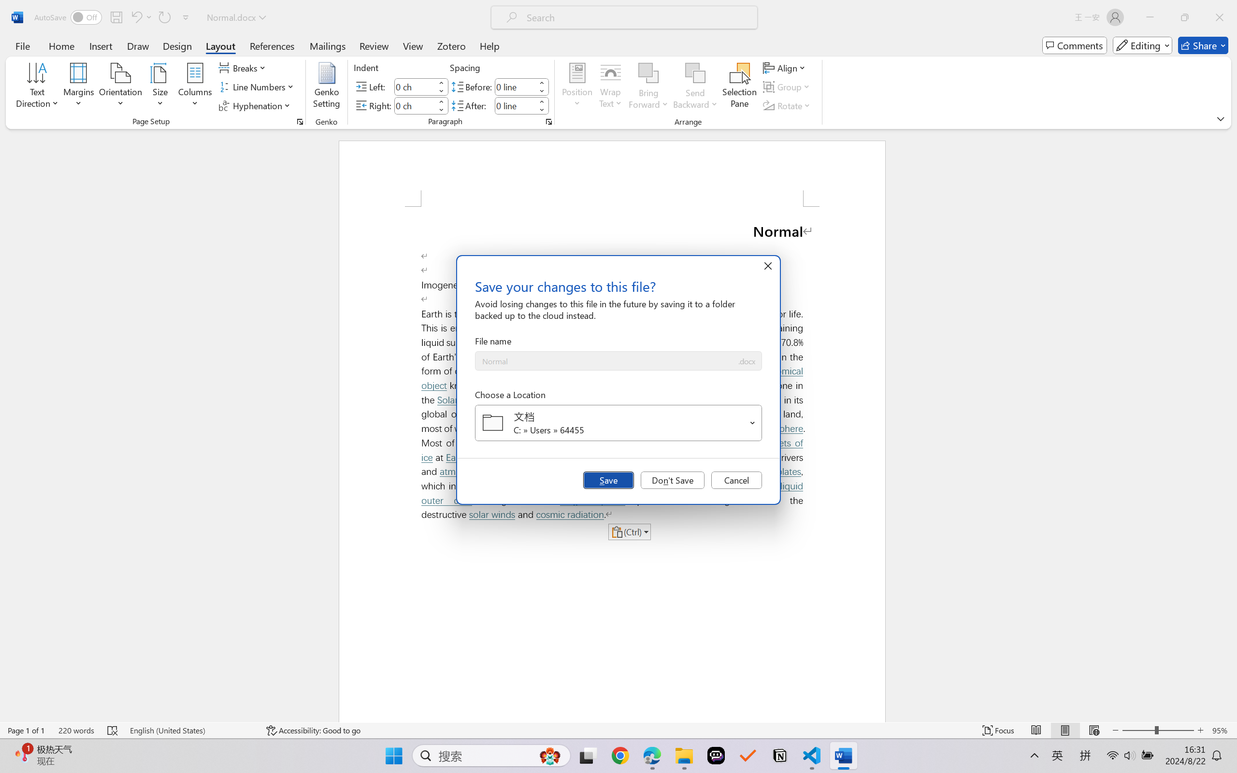 The height and width of the screenshot is (773, 1237). Describe the element at coordinates (1222, 730) in the screenshot. I see `Zoom 95%` at that location.